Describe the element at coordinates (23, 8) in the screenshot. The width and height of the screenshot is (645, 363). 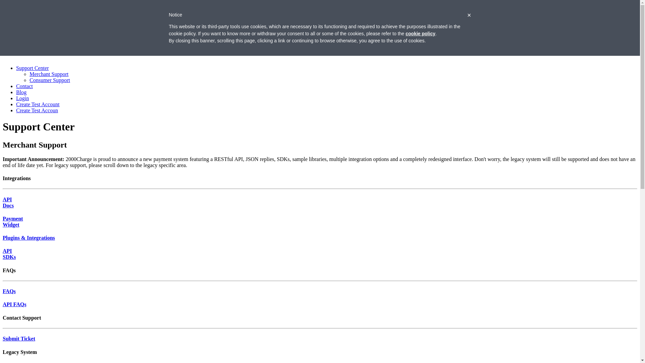
I see `Home` at that location.